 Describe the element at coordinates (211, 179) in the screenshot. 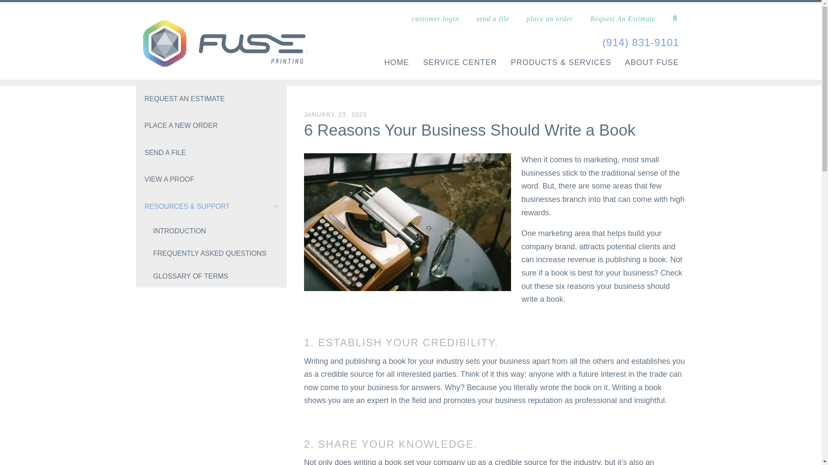

I see `VIEW A PROOF` at that location.